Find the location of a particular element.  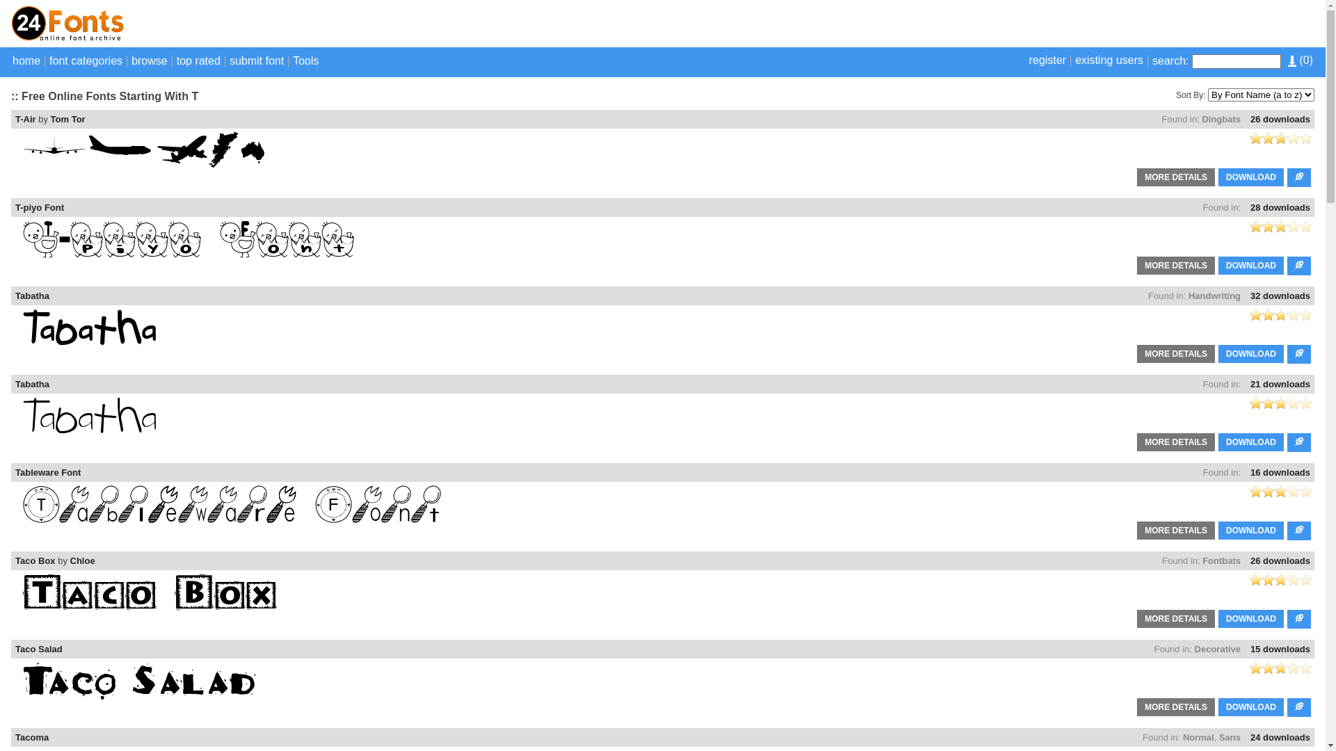

top rated is located at coordinates (199, 61).